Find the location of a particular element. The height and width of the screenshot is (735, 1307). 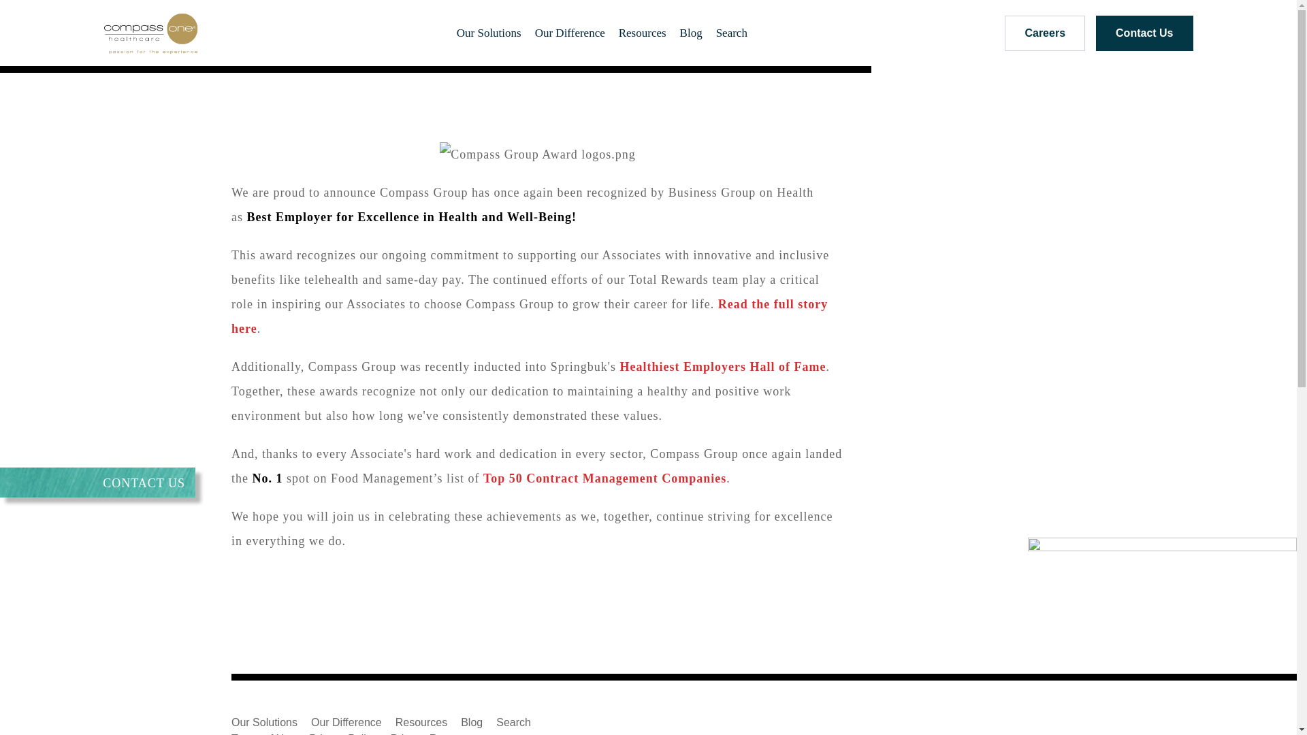

Read the full story here is located at coordinates (529, 316).